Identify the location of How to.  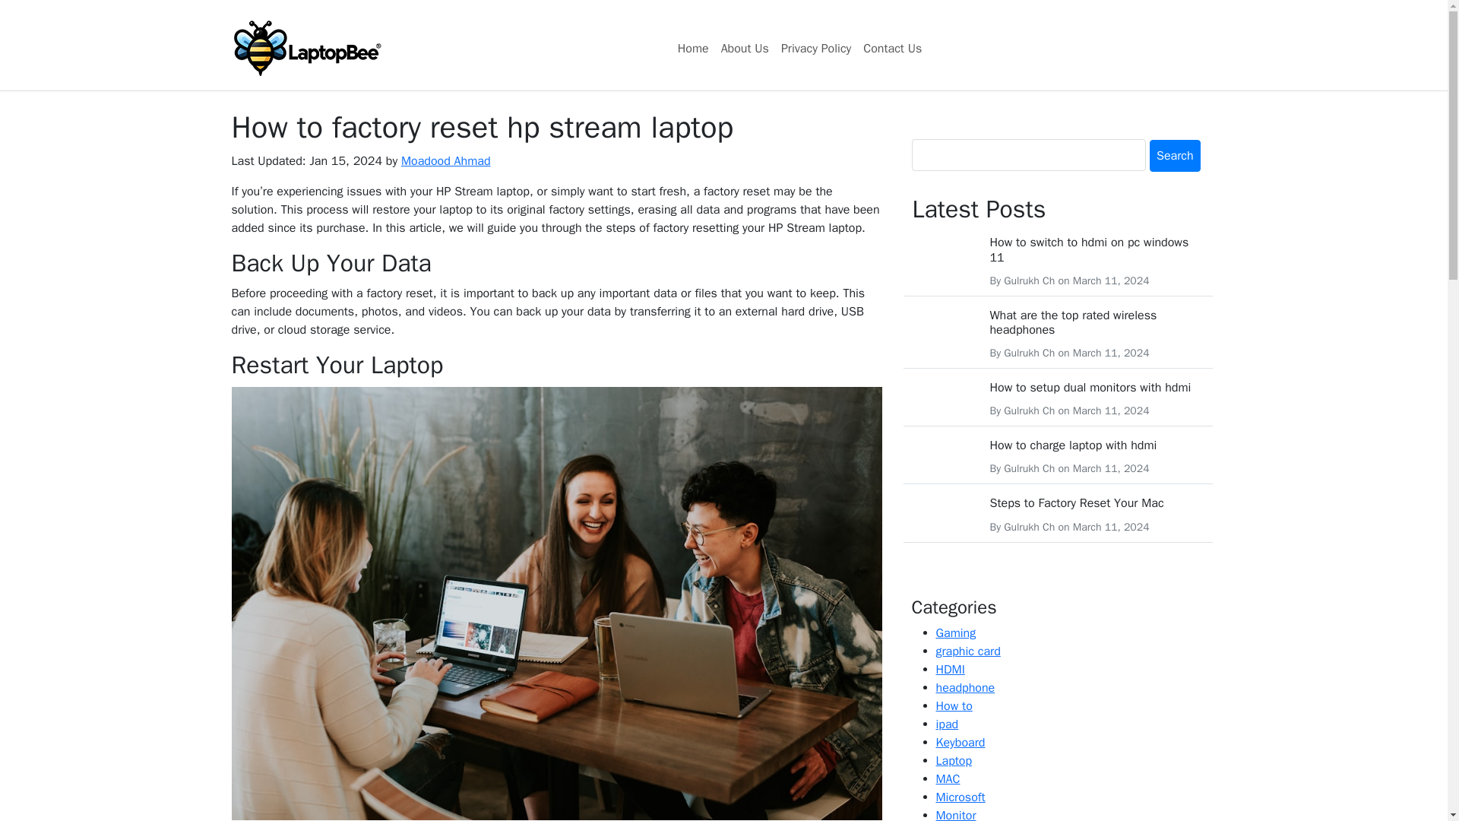
(954, 705).